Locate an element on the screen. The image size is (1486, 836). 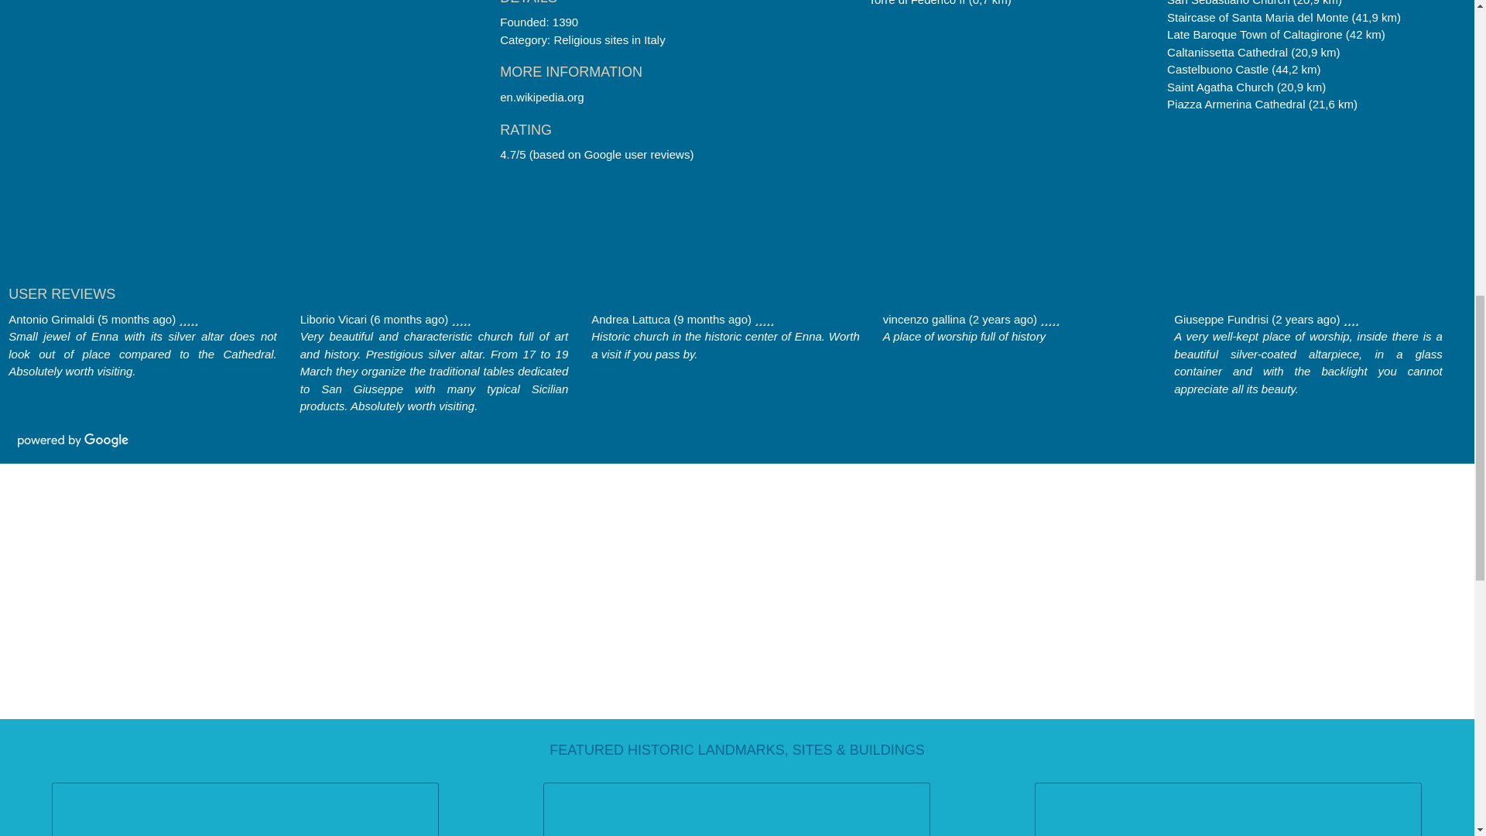
Historical Gems of Costa Verde is located at coordinates (1227, 809).